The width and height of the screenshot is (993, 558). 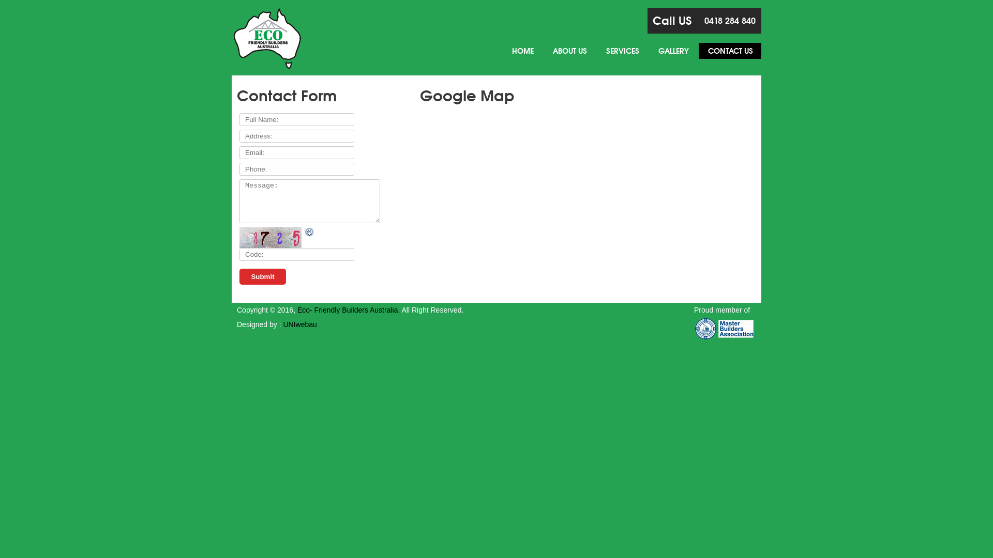 I want to click on Submit, so click(x=263, y=277).